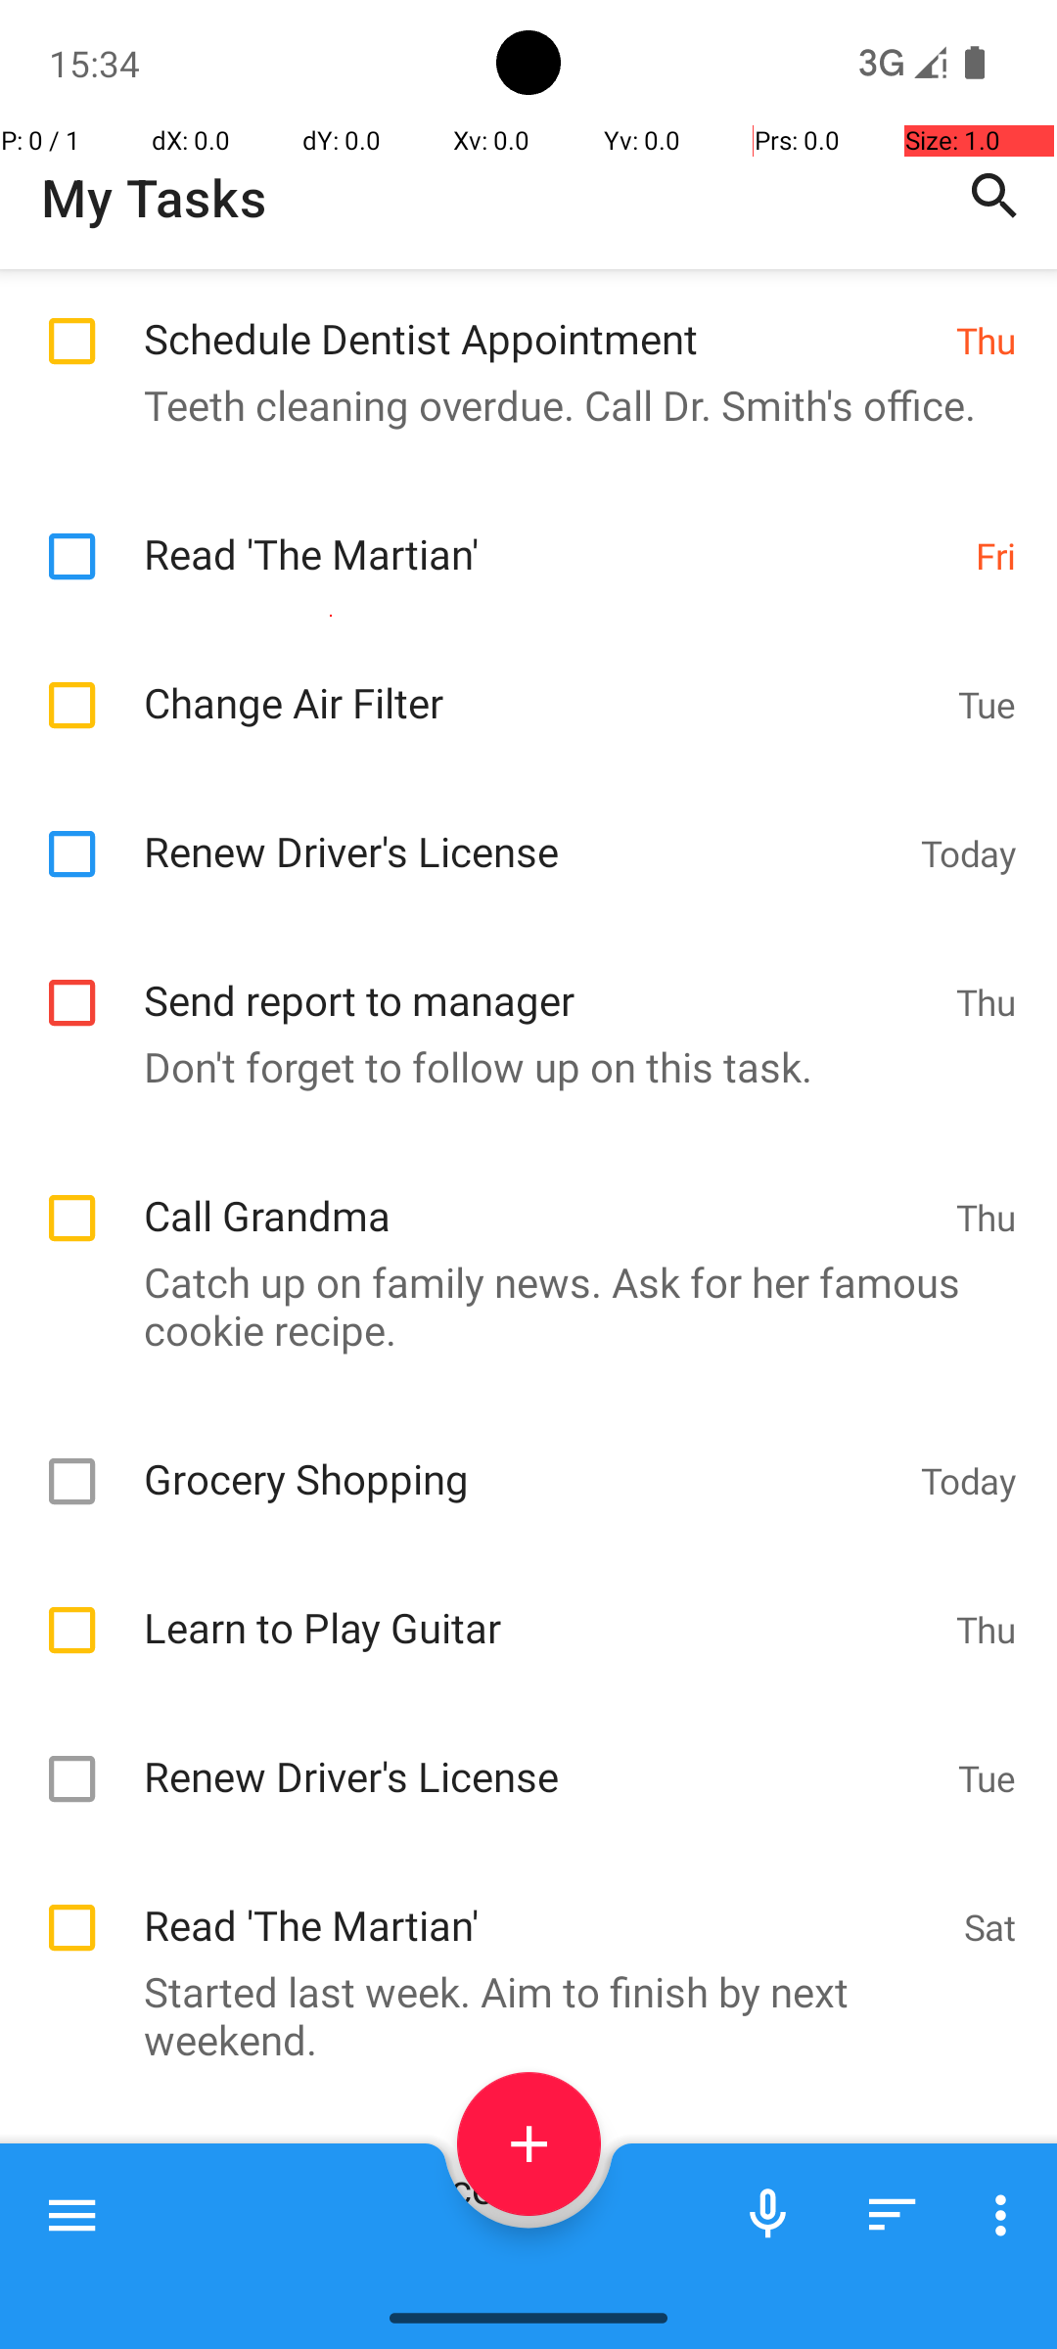 The image size is (1057, 2349). I want to click on Call Grandma, so click(540, 1194).